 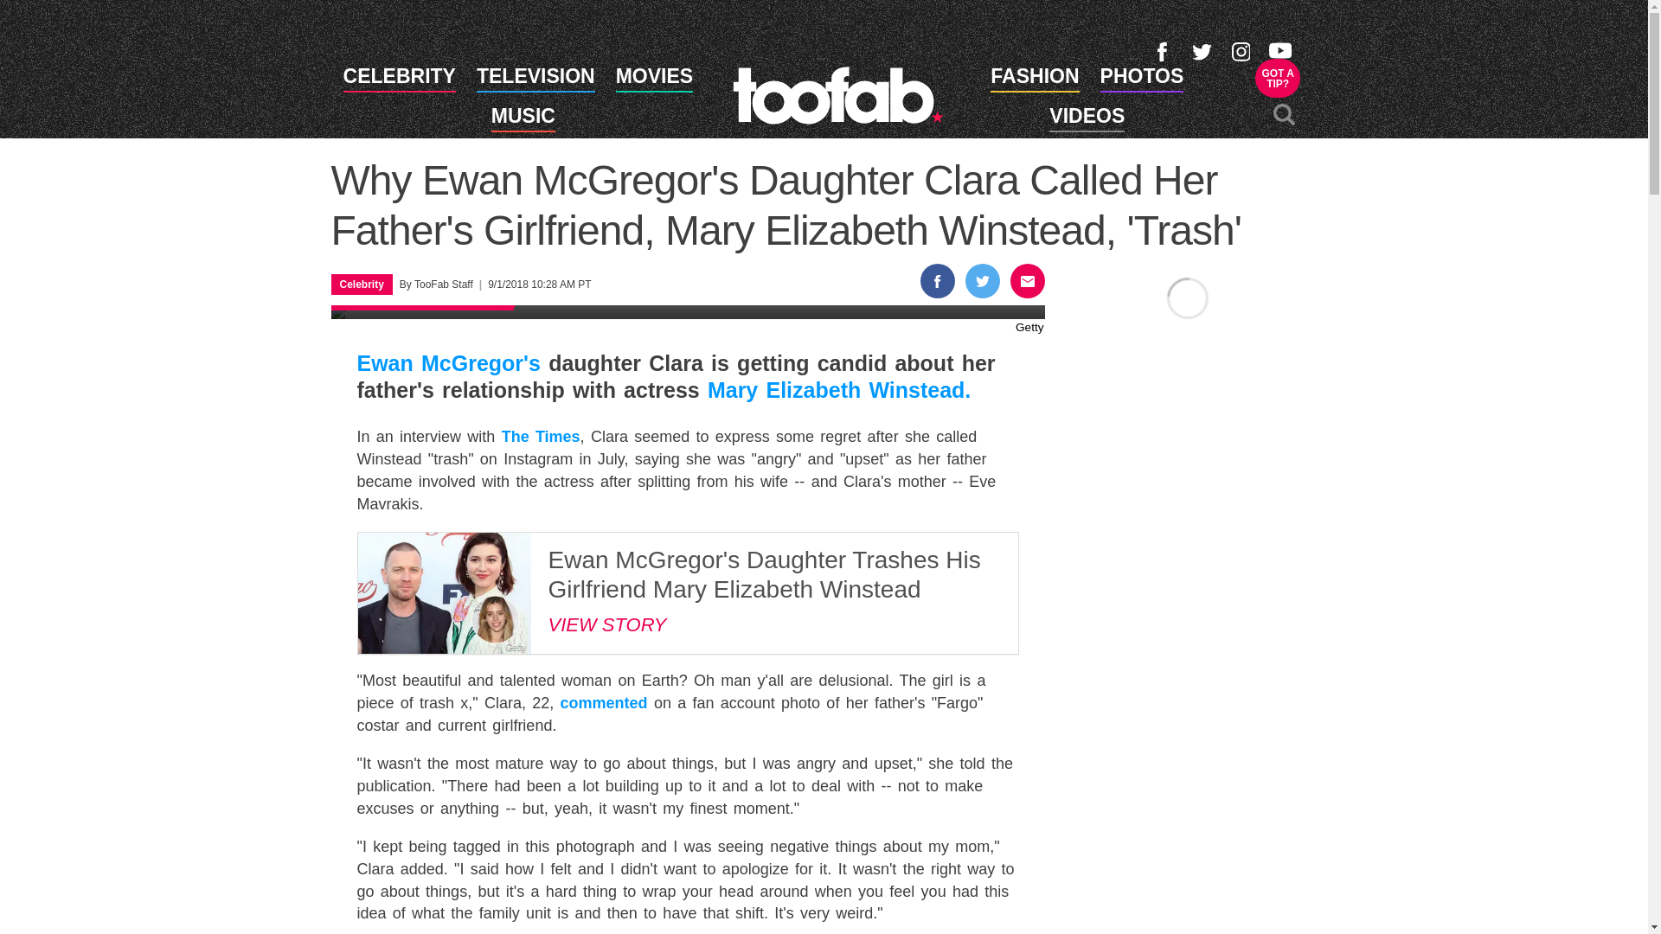 I want to click on Ewan McGregor's, so click(x=448, y=363).